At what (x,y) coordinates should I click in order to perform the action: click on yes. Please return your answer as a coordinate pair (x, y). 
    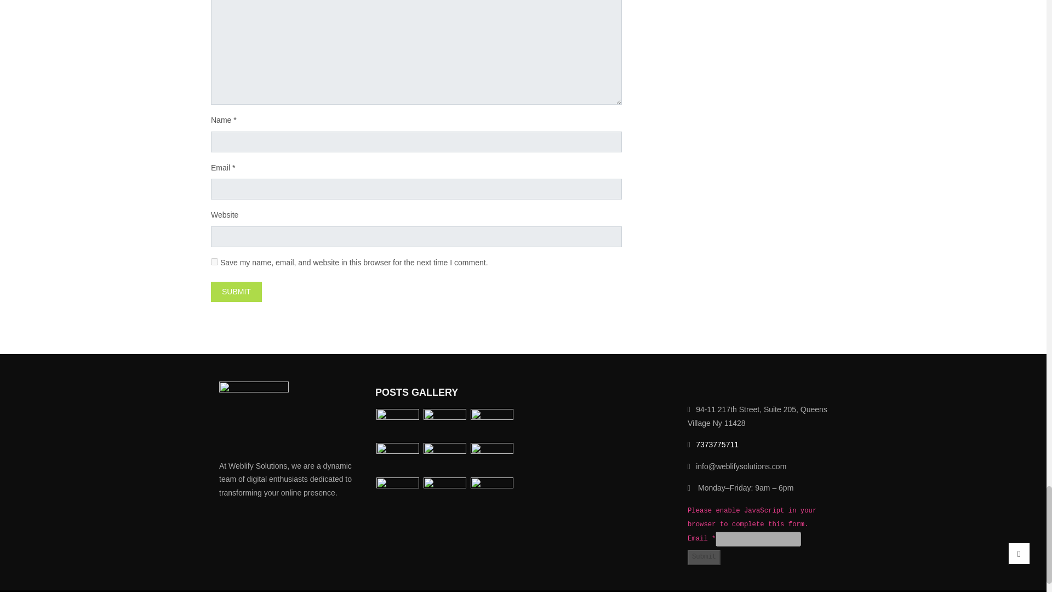
    Looking at the image, I should click on (214, 261).